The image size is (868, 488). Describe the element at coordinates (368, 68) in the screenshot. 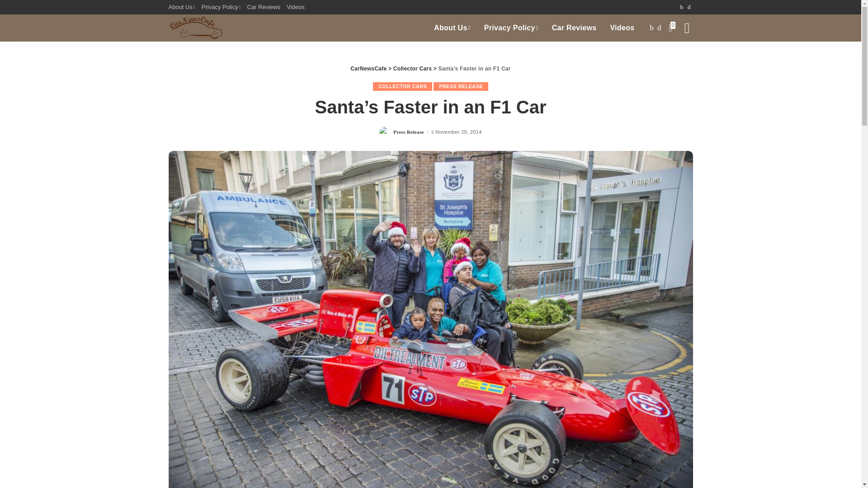

I see `Go to CarNewsCafe.` at that location.